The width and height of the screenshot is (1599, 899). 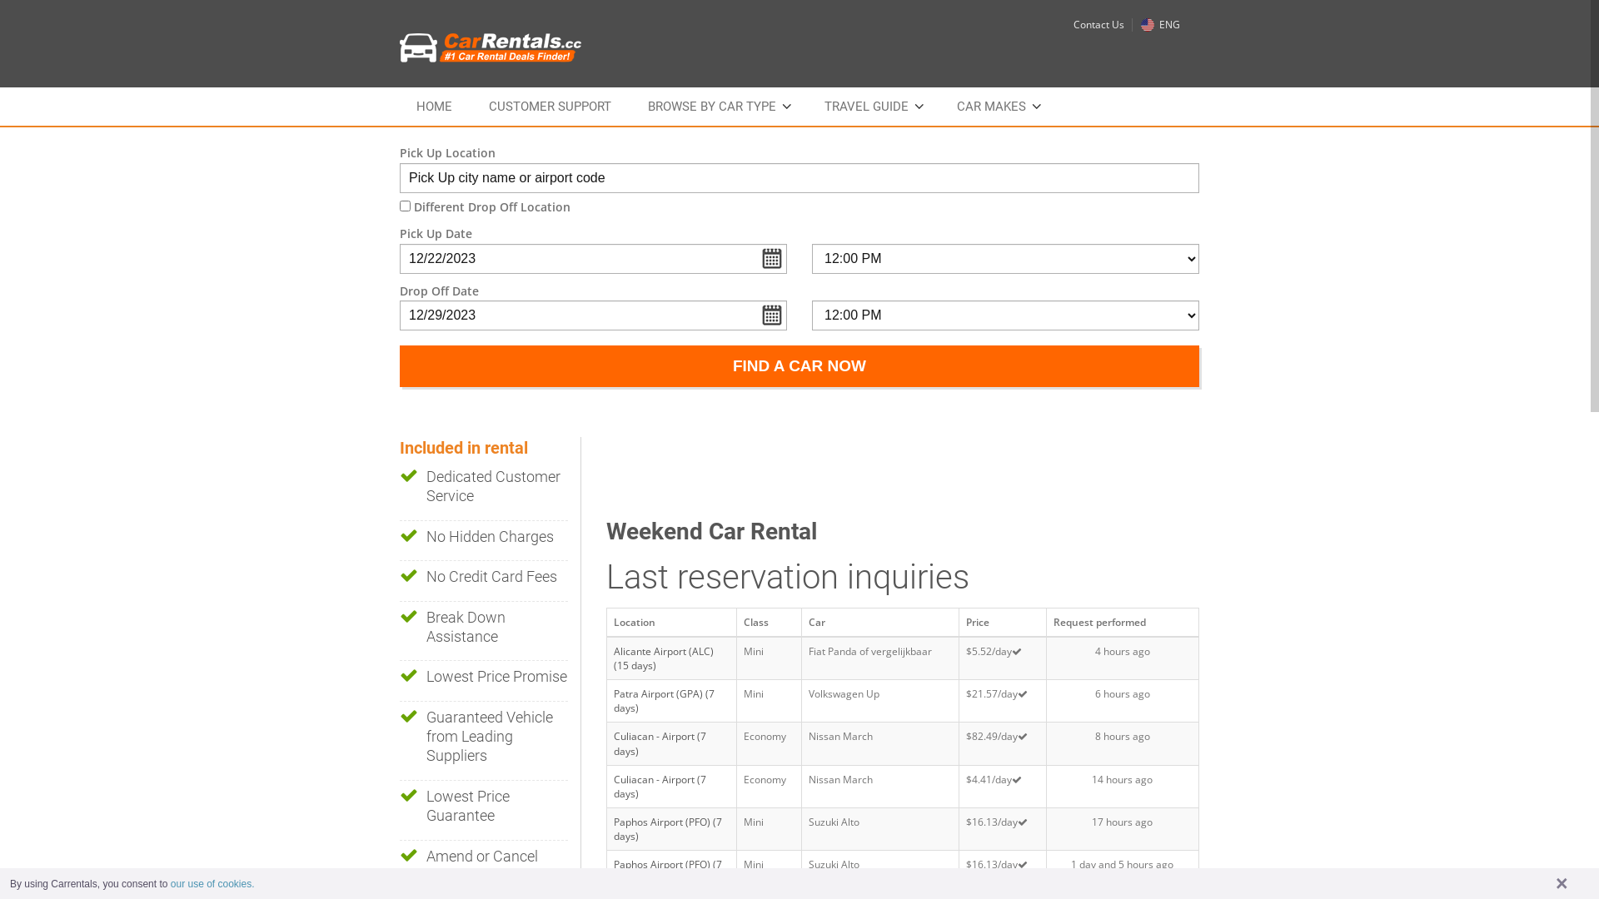 What do you see at coordinates (1148, 25) in the screenshot?
I see `en` at bounding box center [1148, 25].